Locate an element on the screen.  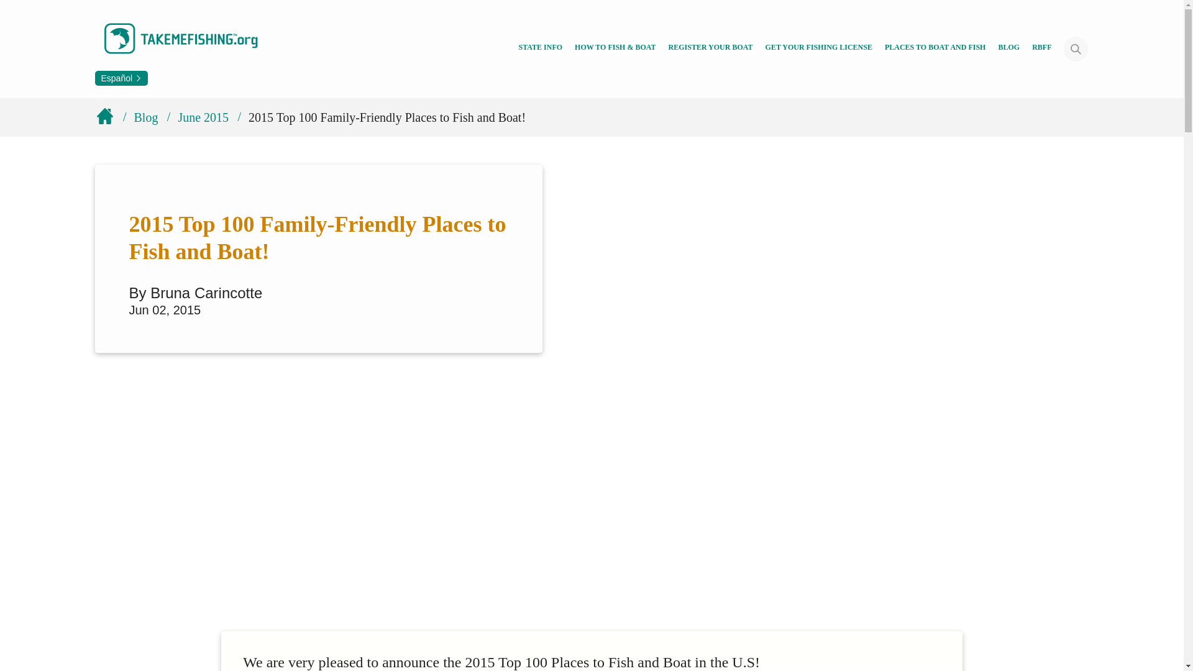
Blog is located at coordinates (1008, 48).